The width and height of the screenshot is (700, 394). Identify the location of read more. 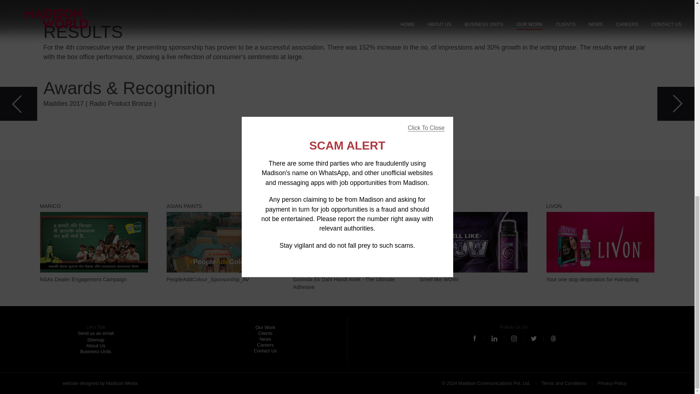
(474, 243).